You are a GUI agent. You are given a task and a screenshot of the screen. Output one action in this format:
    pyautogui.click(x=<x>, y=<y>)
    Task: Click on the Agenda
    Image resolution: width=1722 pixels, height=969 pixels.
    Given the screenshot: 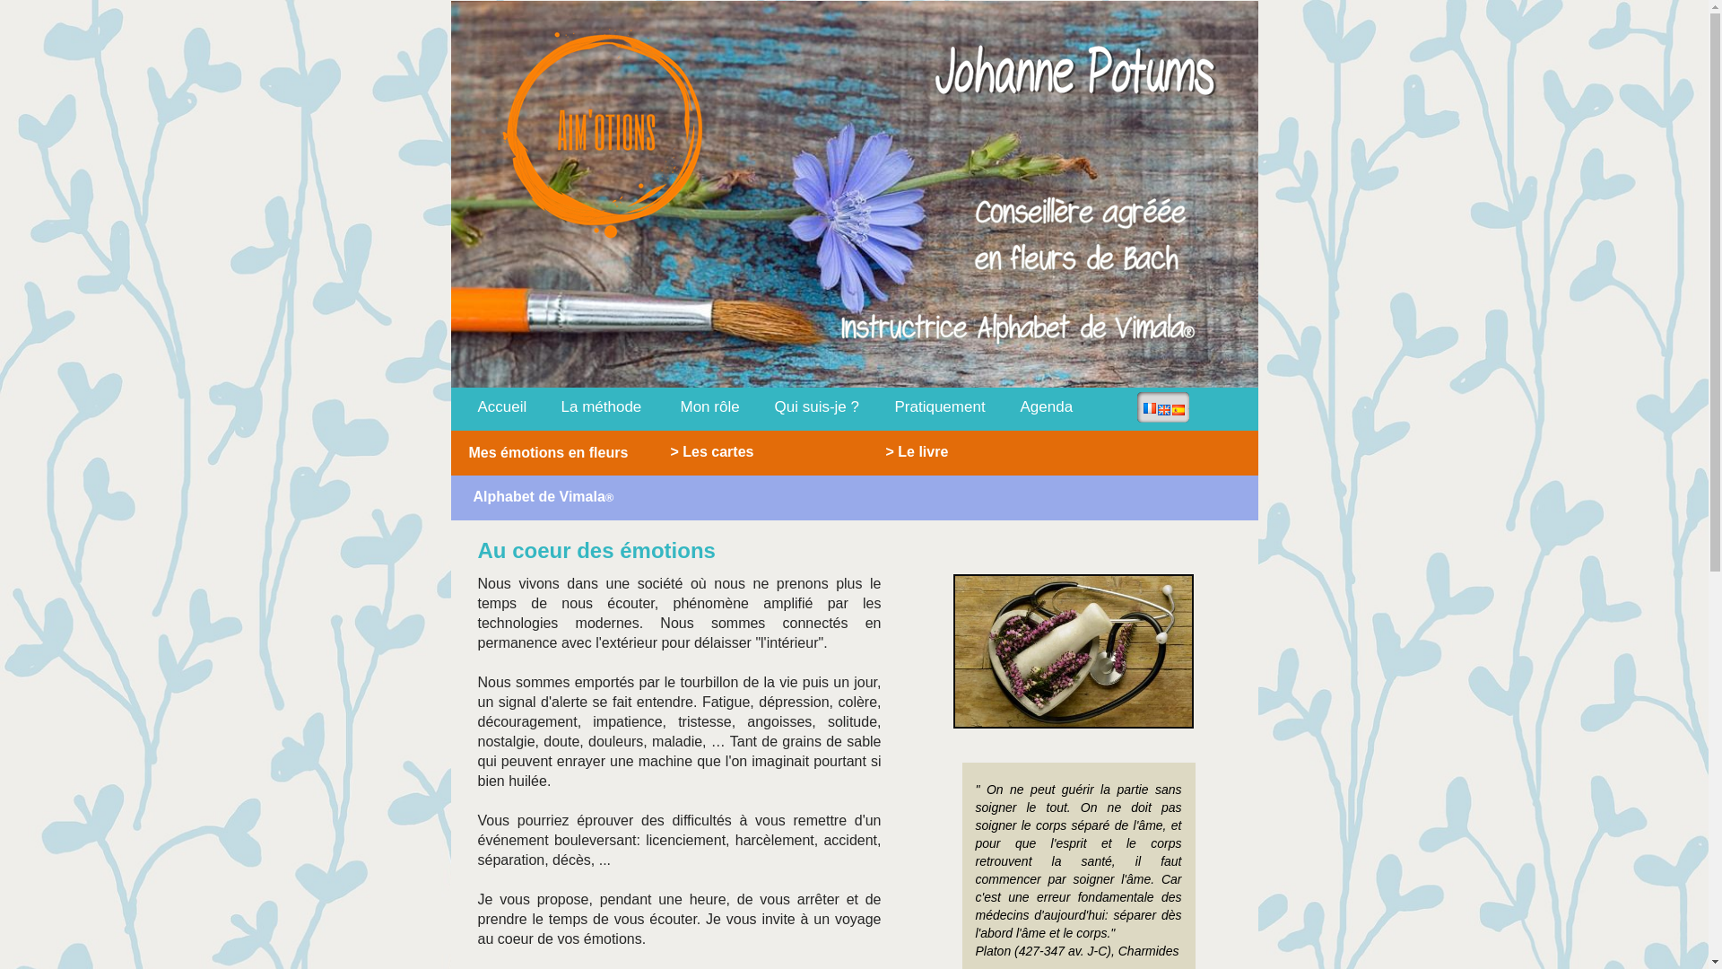 What is the action you would take?
    pyautogui.click(x=1046, y=406)
    